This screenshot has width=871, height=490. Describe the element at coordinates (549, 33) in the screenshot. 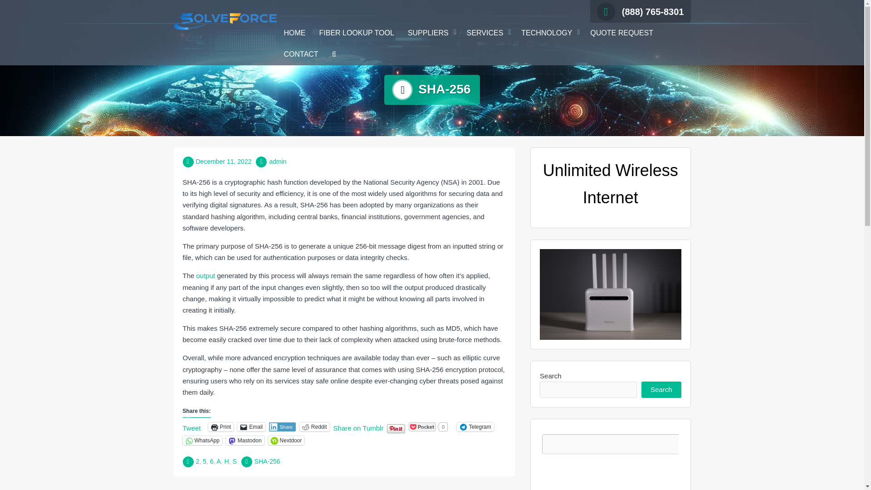

I see `TECHNOLOGY` at that location.